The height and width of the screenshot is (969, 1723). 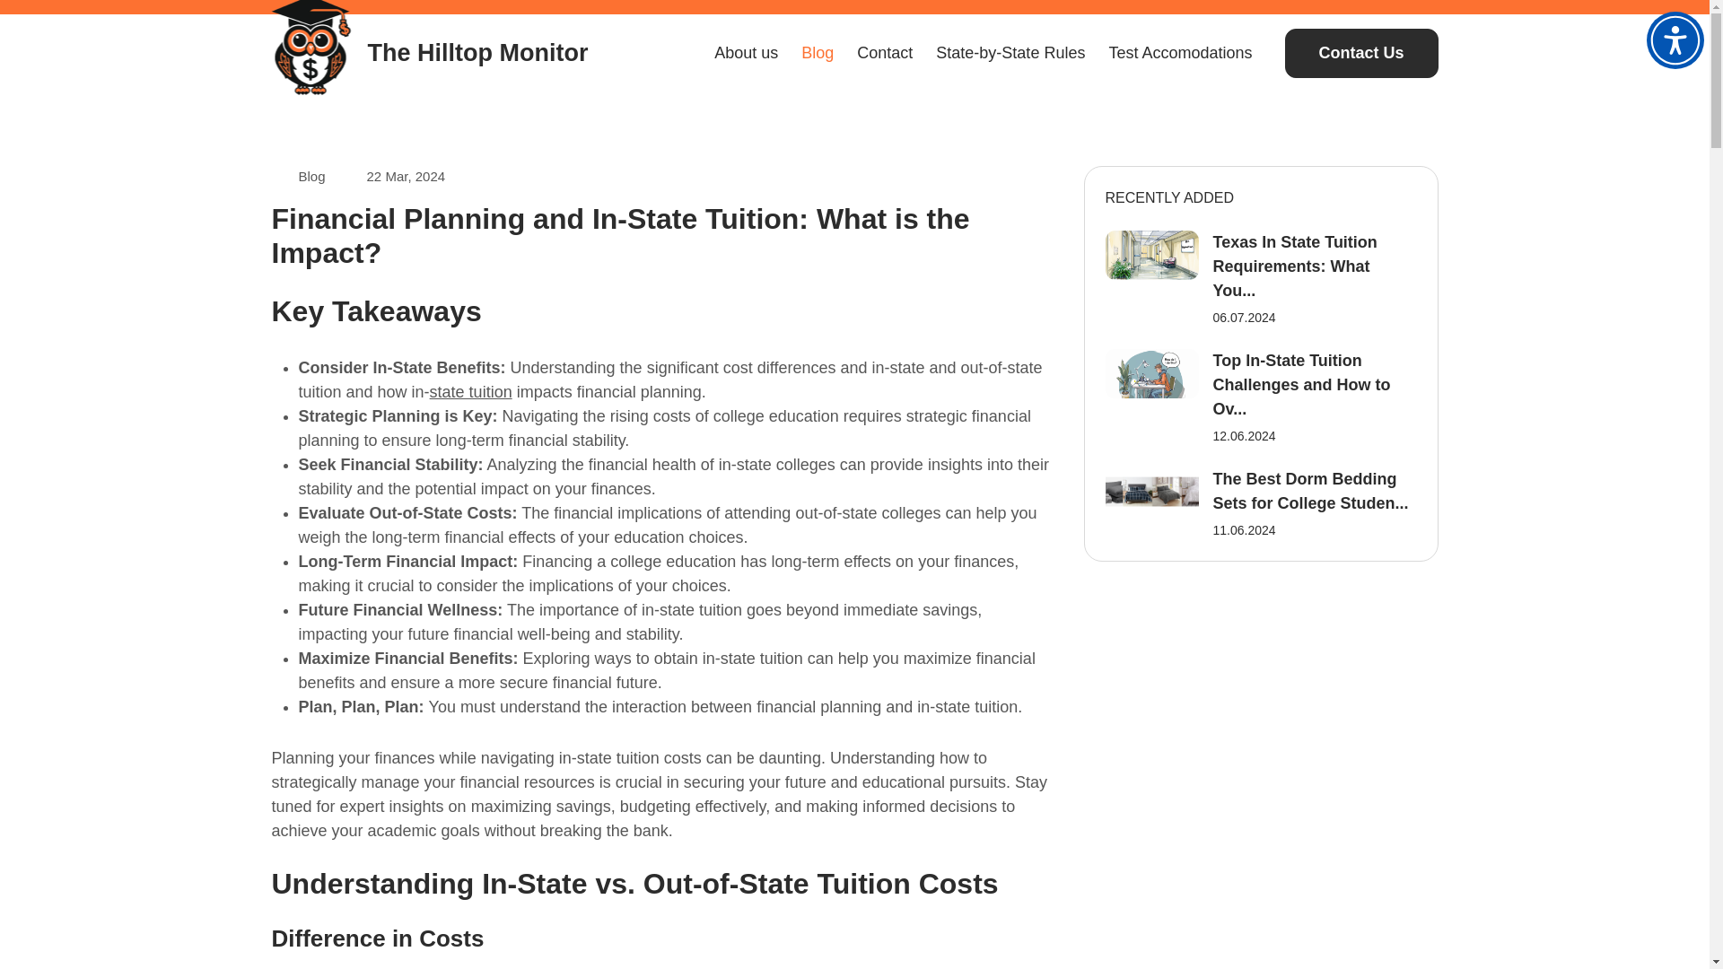 What do you see at coordinates (1675, 39) in the screenshot?
I see `Accessibility Menu` at bounding box center [1675, 39].